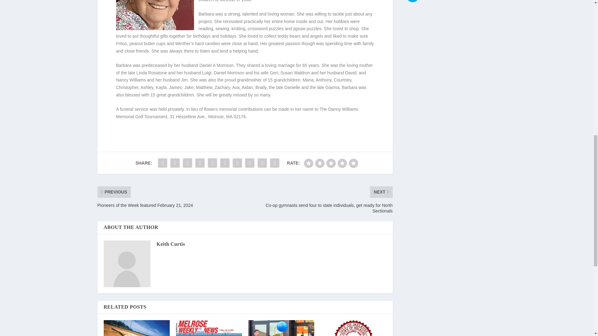  I want to click on Keith Curtis, so click(170, 244).